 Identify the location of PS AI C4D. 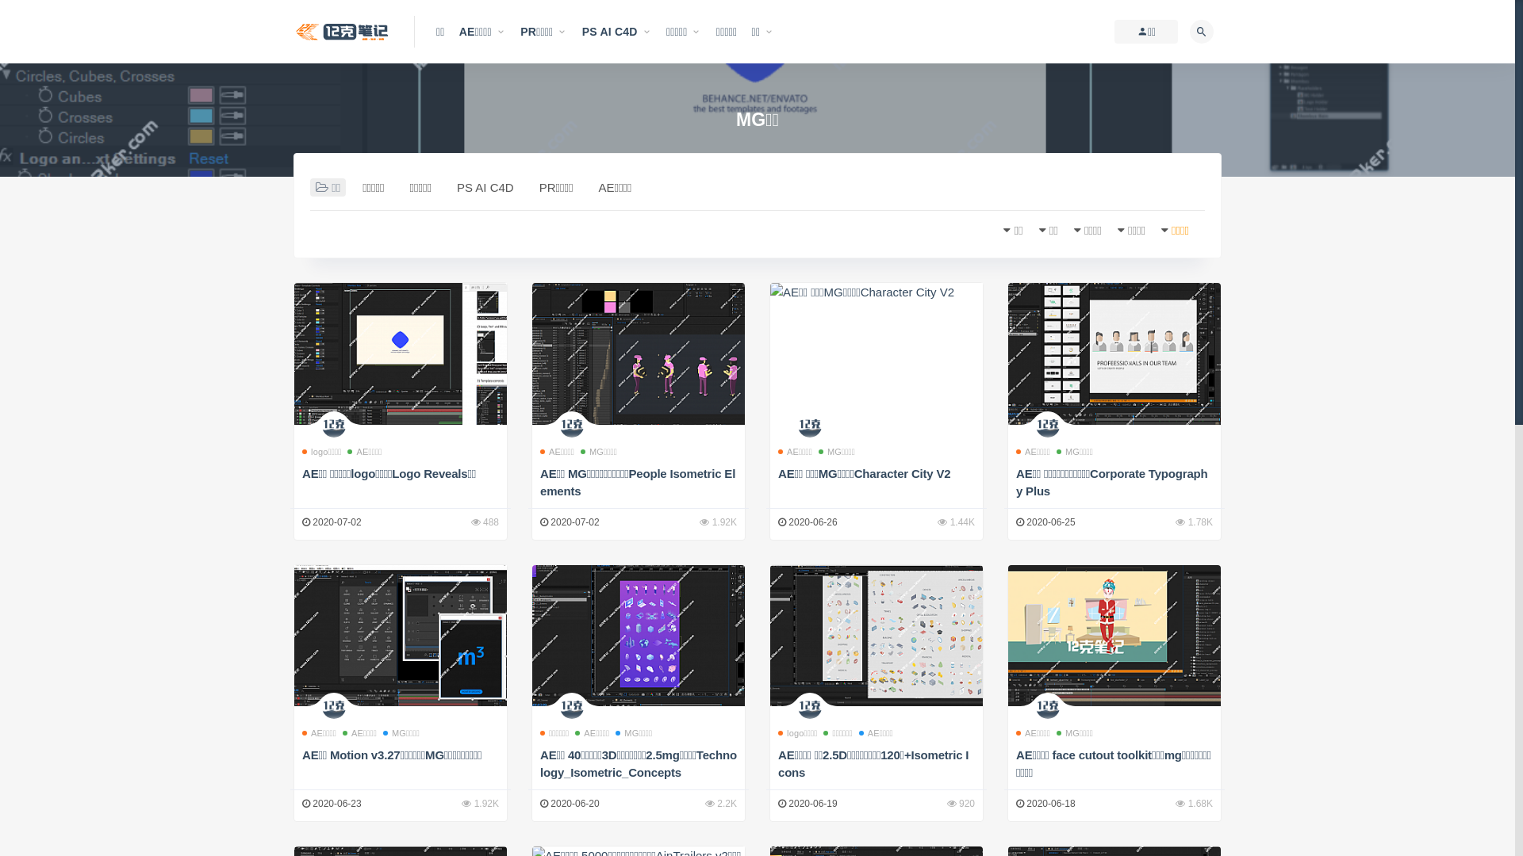
(617, 32).